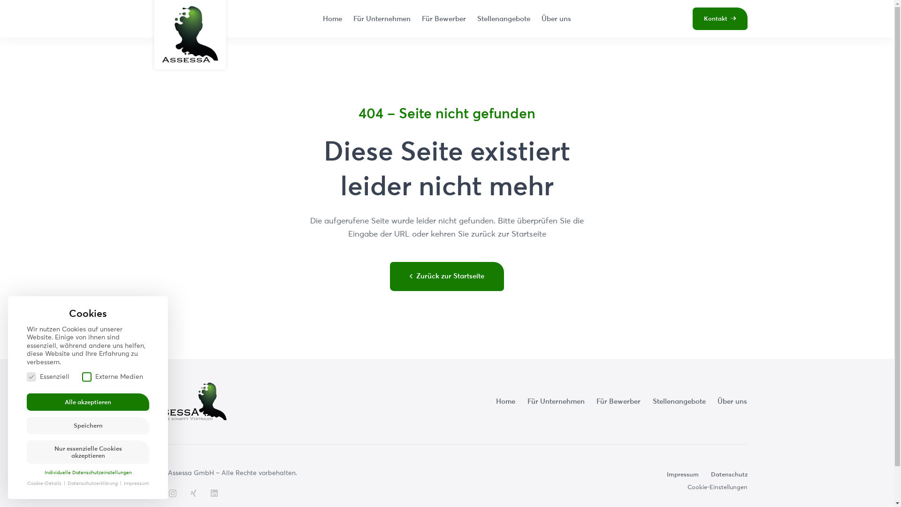 The height and width of the screenshot is (507, 901). Describe the element at coordinates (88, 425) in the screenshot. I see `Speichern` at that location.